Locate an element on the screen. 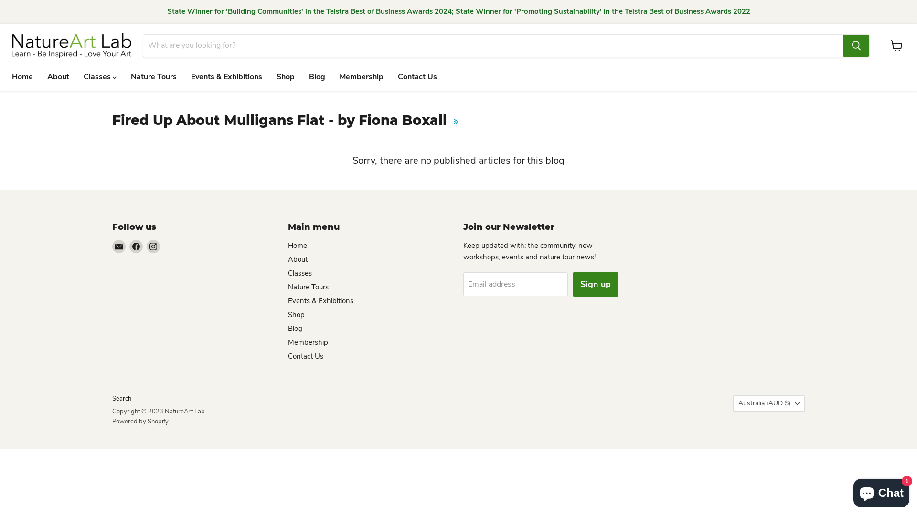  Australia (AUD $) is located at coordinates (769, 403).